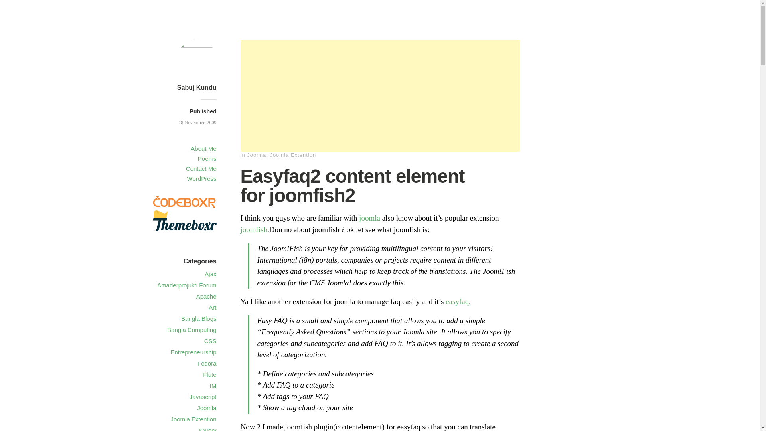 The width and height of the screenshot is (766, 431). I want to click on Poems, so click(207, 158).